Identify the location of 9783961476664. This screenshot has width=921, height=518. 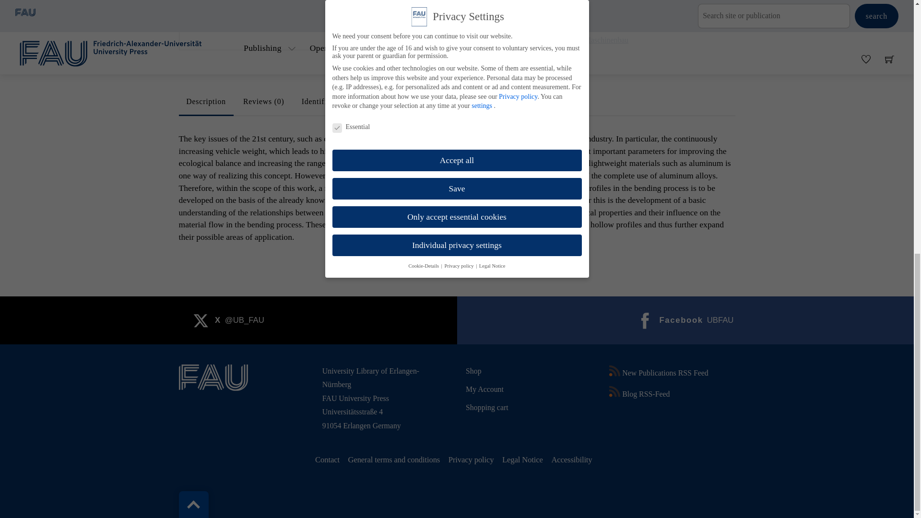
(322, 25).